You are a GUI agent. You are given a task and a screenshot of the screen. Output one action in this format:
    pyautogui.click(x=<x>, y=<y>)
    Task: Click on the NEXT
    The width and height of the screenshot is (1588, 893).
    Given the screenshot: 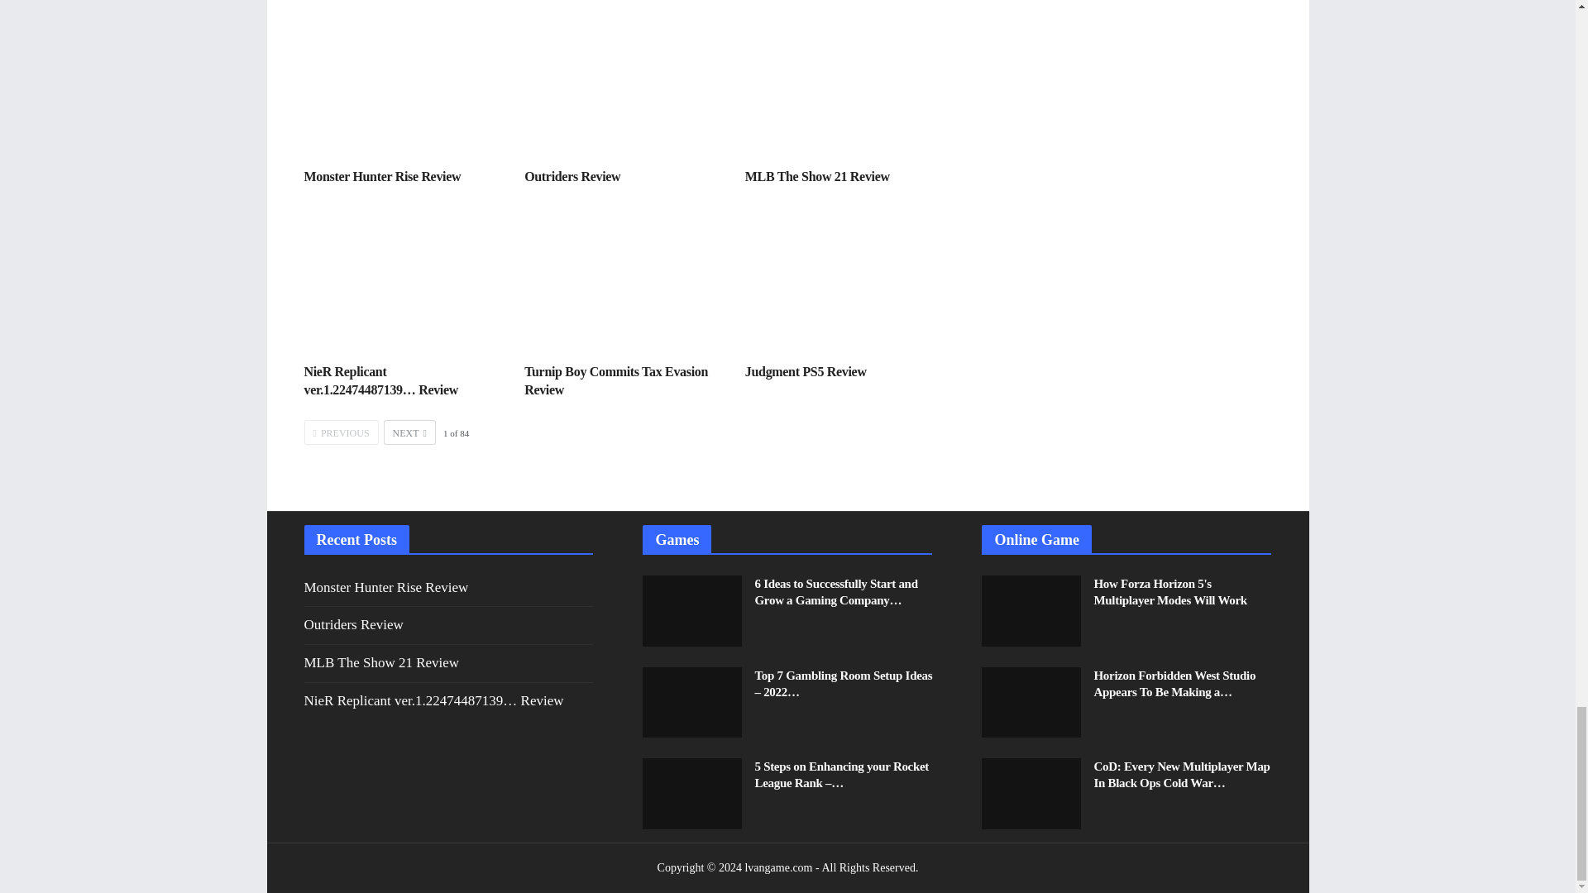 What is the action you would take?
    pyautogui.click(x=409, y=432)
    